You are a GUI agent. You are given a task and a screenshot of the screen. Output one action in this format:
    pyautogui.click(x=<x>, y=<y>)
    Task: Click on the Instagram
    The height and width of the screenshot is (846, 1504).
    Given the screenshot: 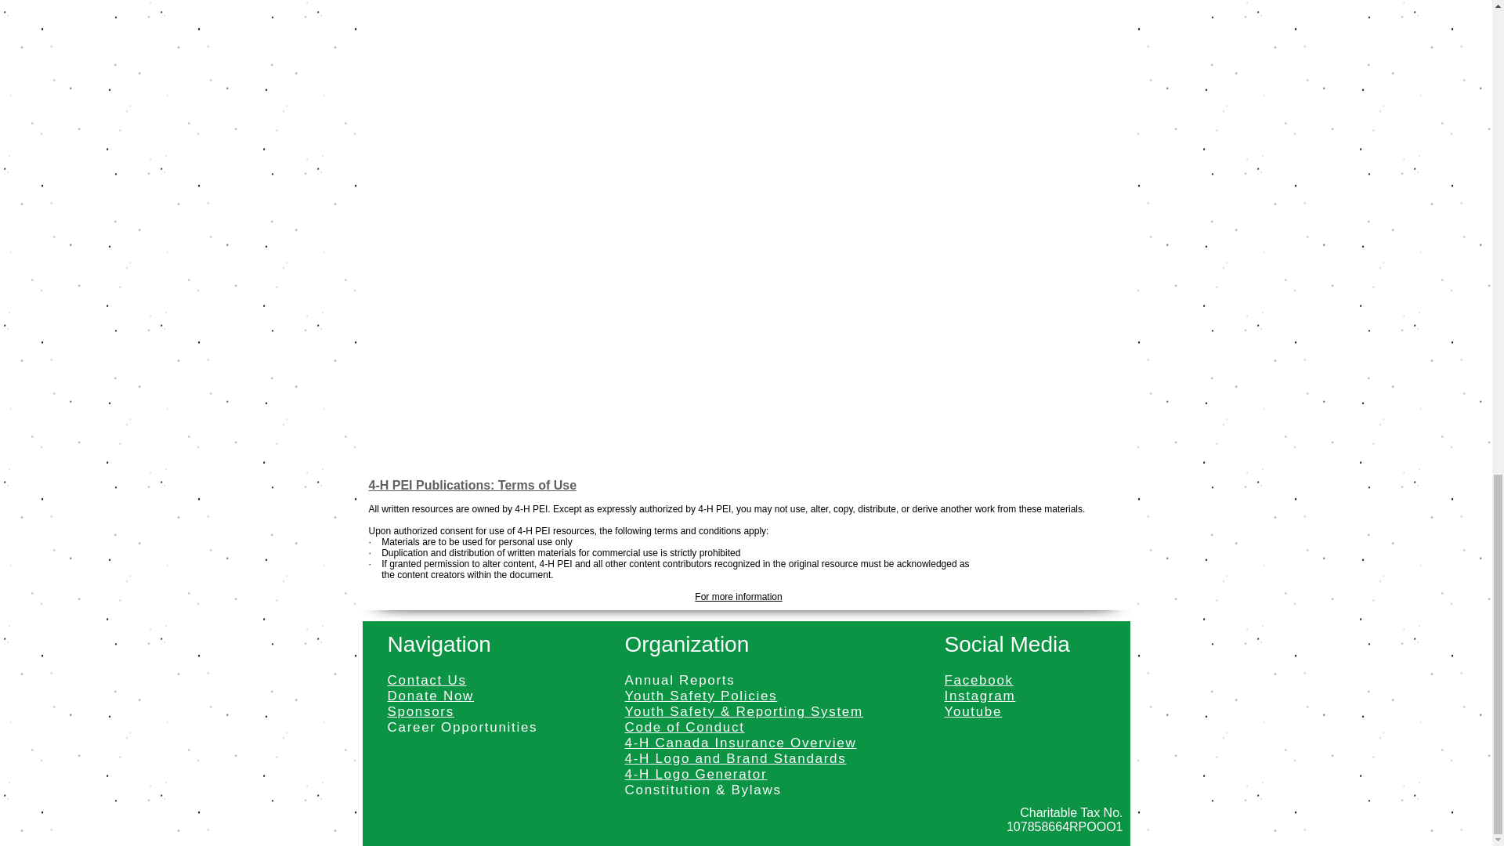 What is the action you would take?
    pyautogui.click(x=980, y=696)
    